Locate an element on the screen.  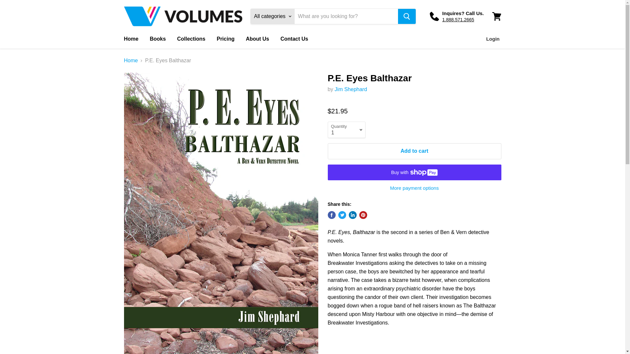
Jim Shephard is located at coordinates (351, 89).